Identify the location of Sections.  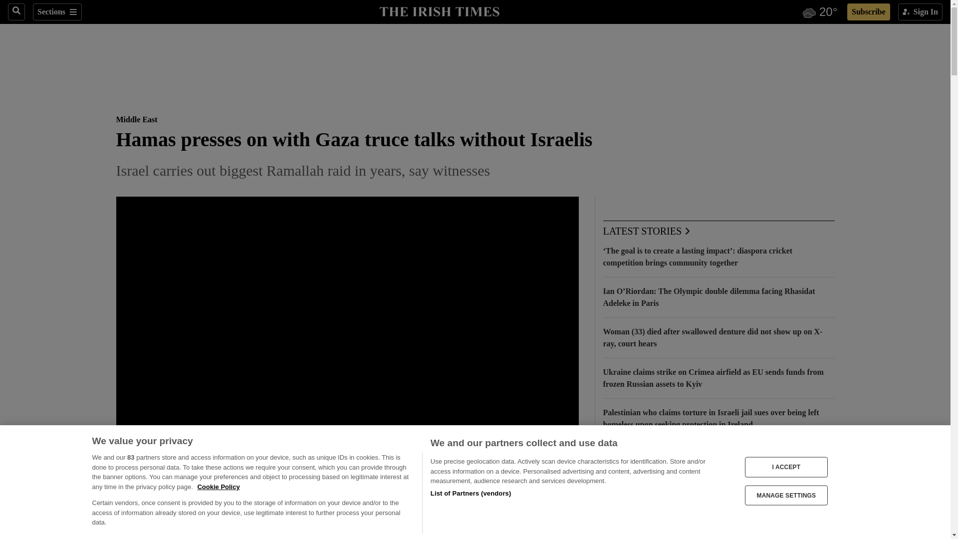
(57, 12).